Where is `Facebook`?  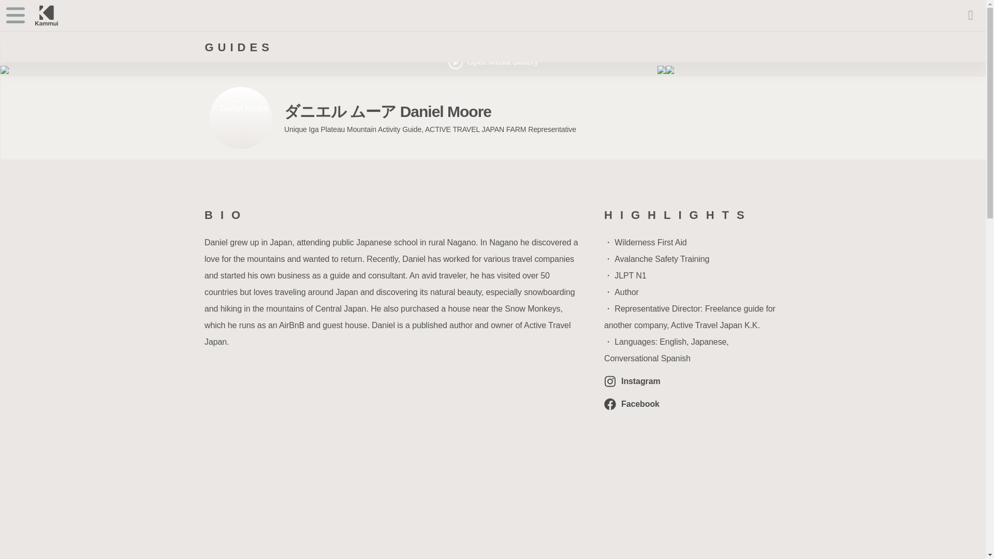 Facebook is located at coordinates (693, 404).